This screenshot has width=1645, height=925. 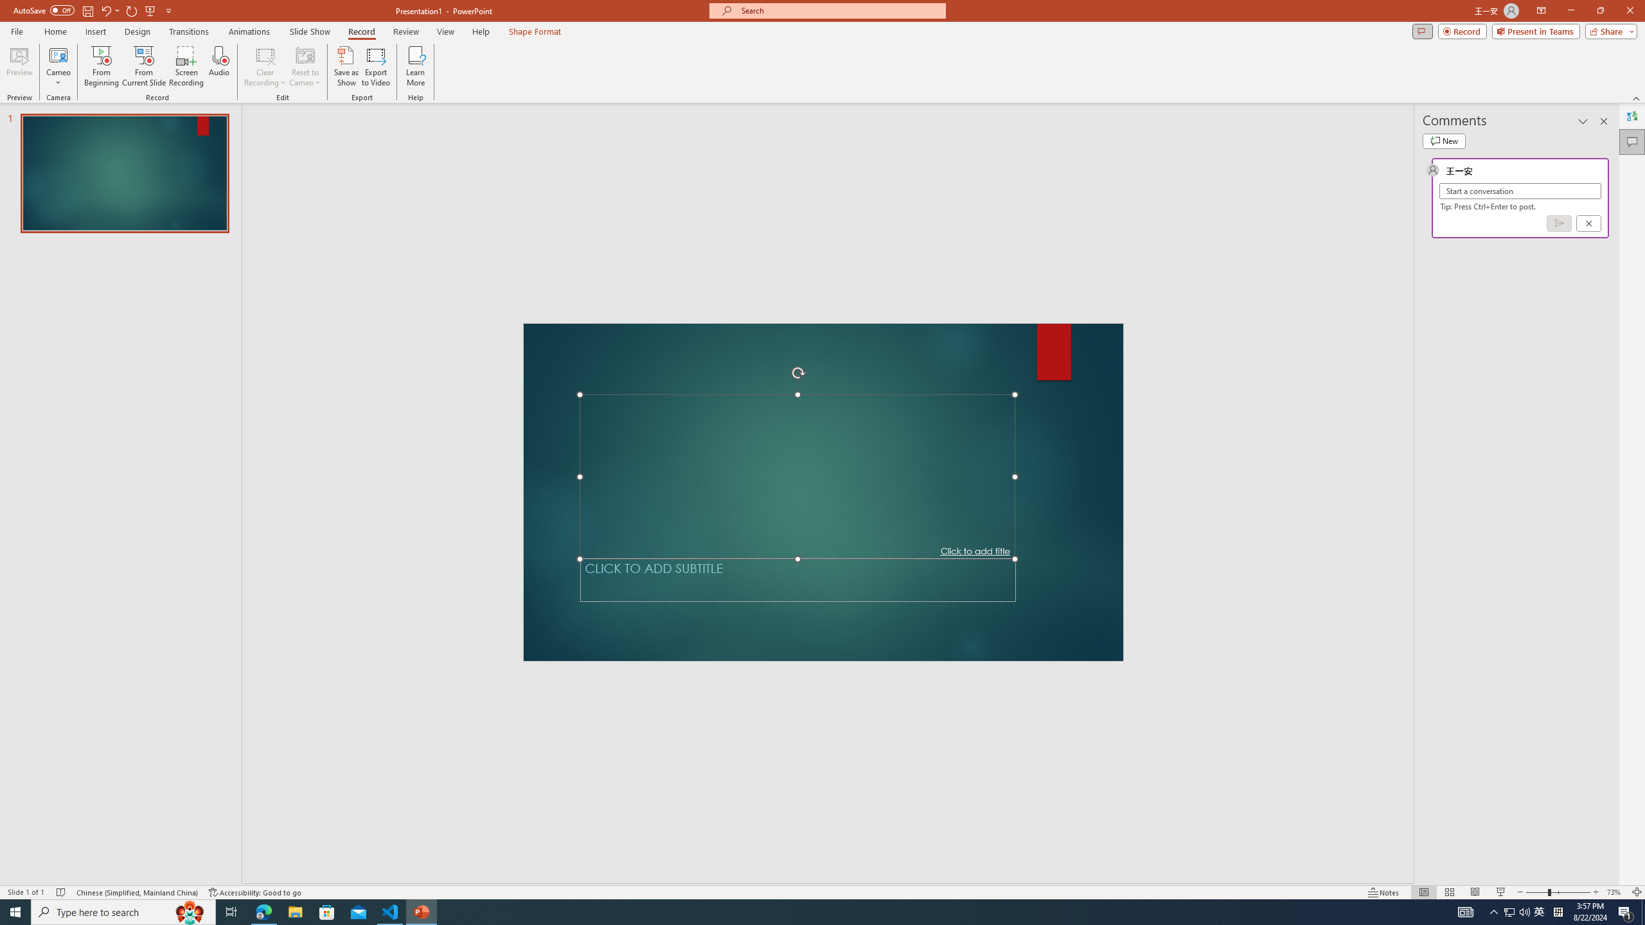 What do you see at coordinates (912, 398) in the screenshot?
I see `Many pages:` at bounding box center [912, 398].